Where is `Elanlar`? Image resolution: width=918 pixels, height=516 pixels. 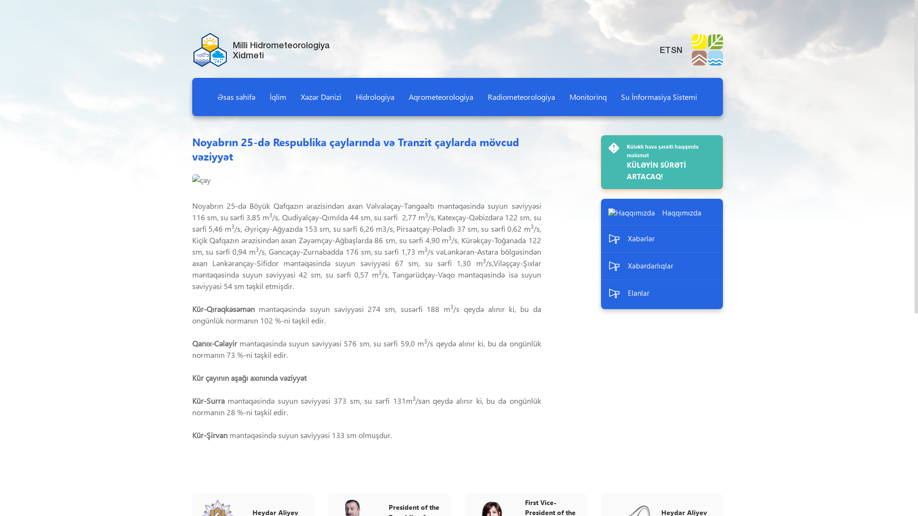
Elanlar is located at coordinates (662, 293).